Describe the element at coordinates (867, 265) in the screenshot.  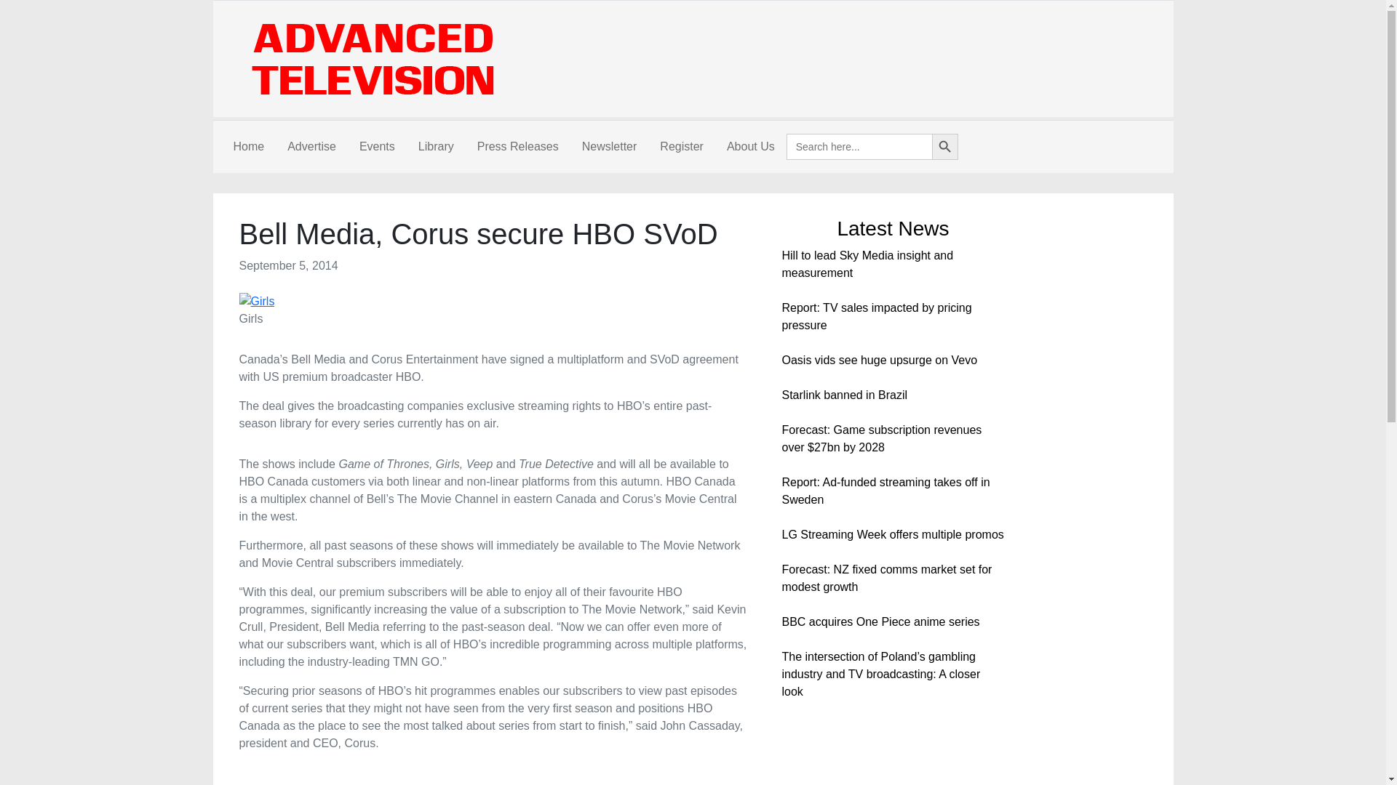
I see `Hill to lead Sky Media insight and measurement` at that location.